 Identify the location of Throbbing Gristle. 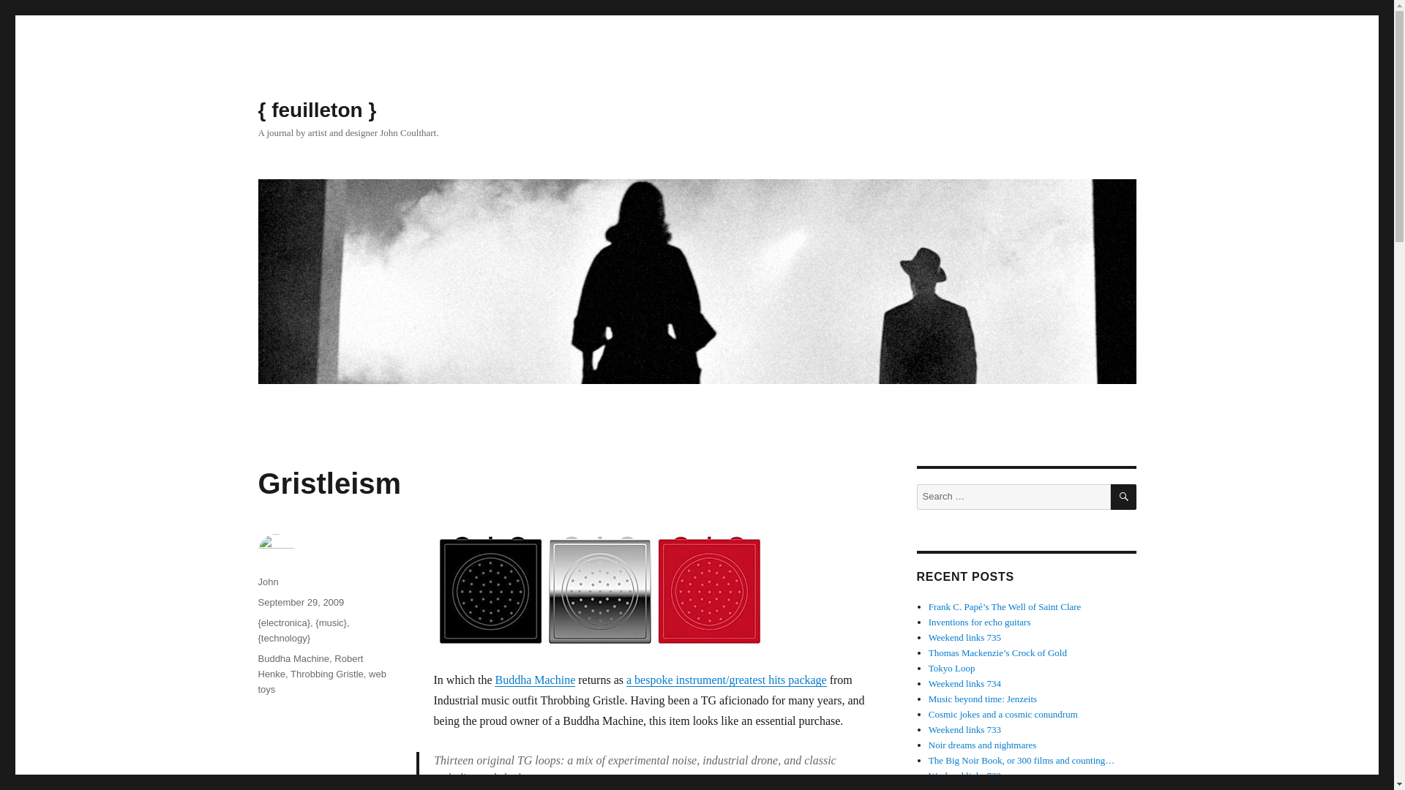
(327, 673).